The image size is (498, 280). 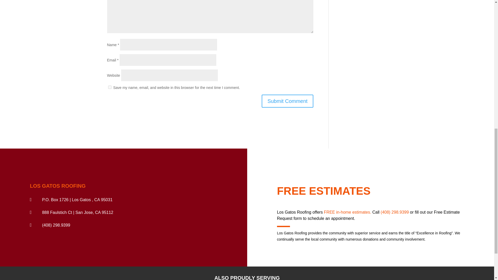 I want to click on FREE in-home estimates., so click(x=348, y=212).